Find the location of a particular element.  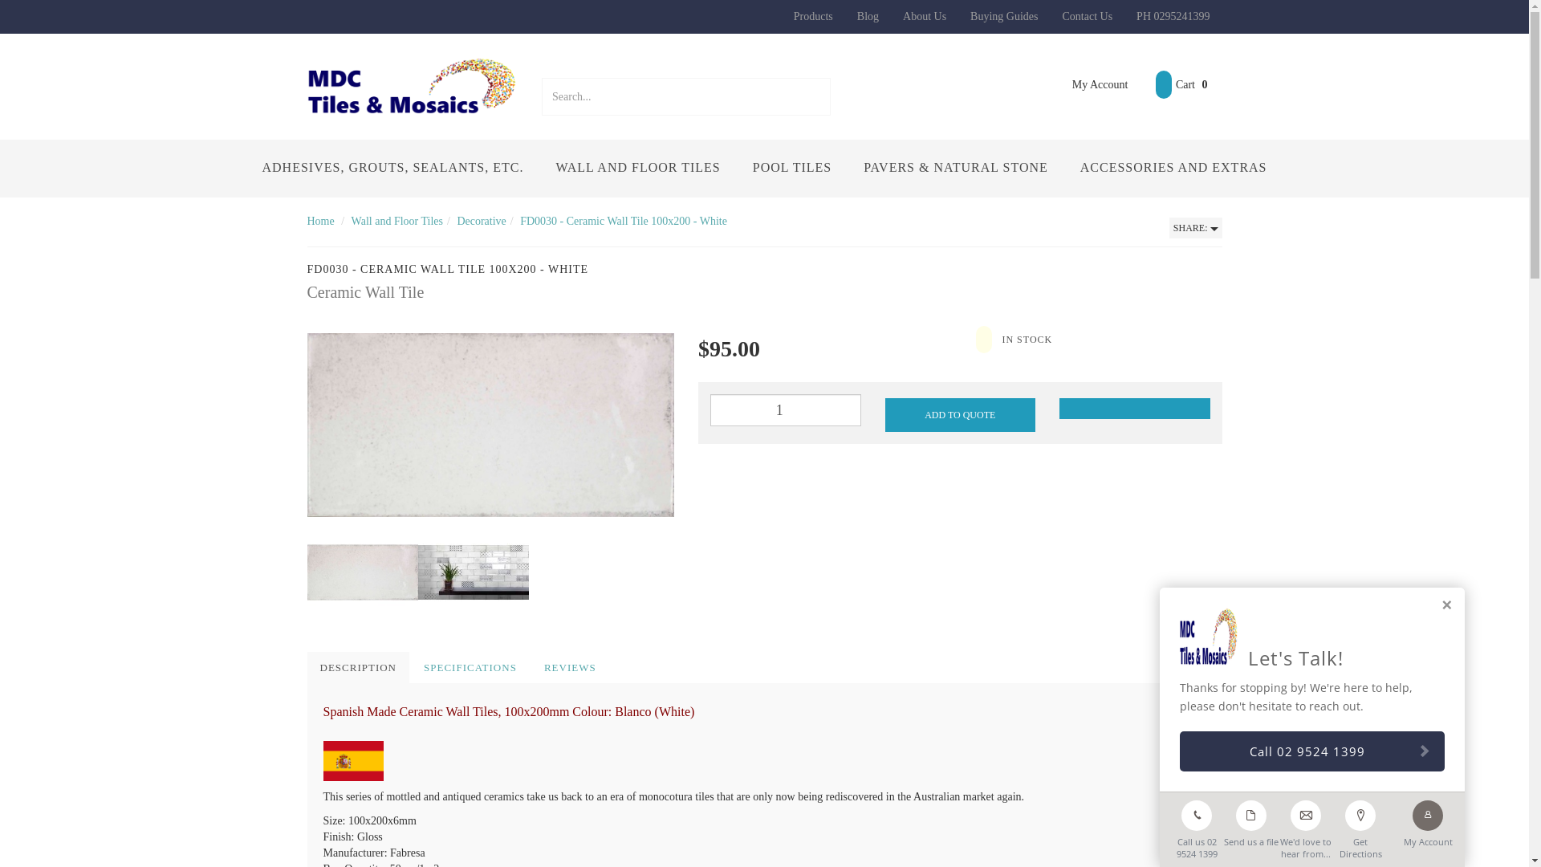

Cart 0 is located at coordinates (1181, 85).